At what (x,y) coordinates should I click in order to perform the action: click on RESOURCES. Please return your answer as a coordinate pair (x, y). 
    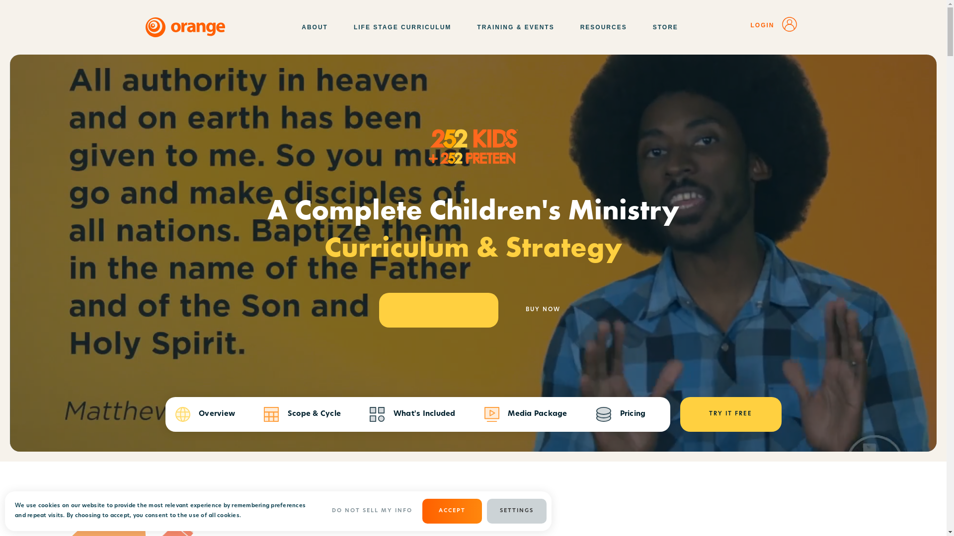
    Looking at the image, I should click on (607, 27).